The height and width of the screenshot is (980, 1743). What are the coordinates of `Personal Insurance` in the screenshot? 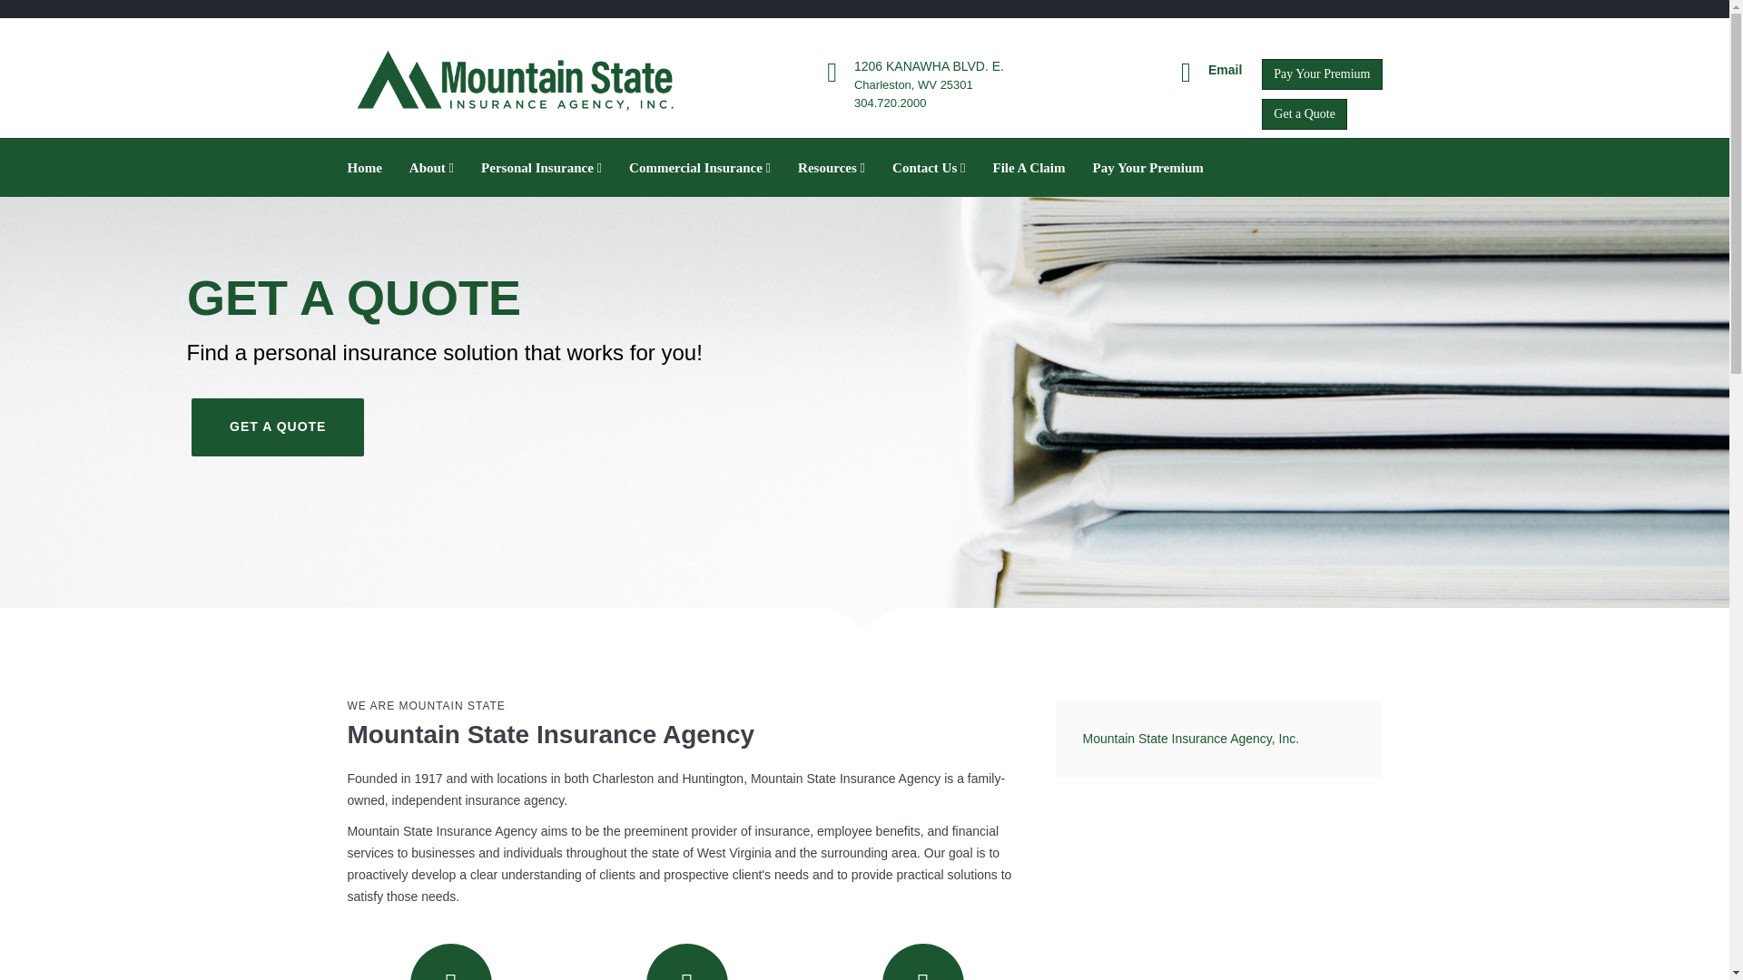 It's located at (541, 167).